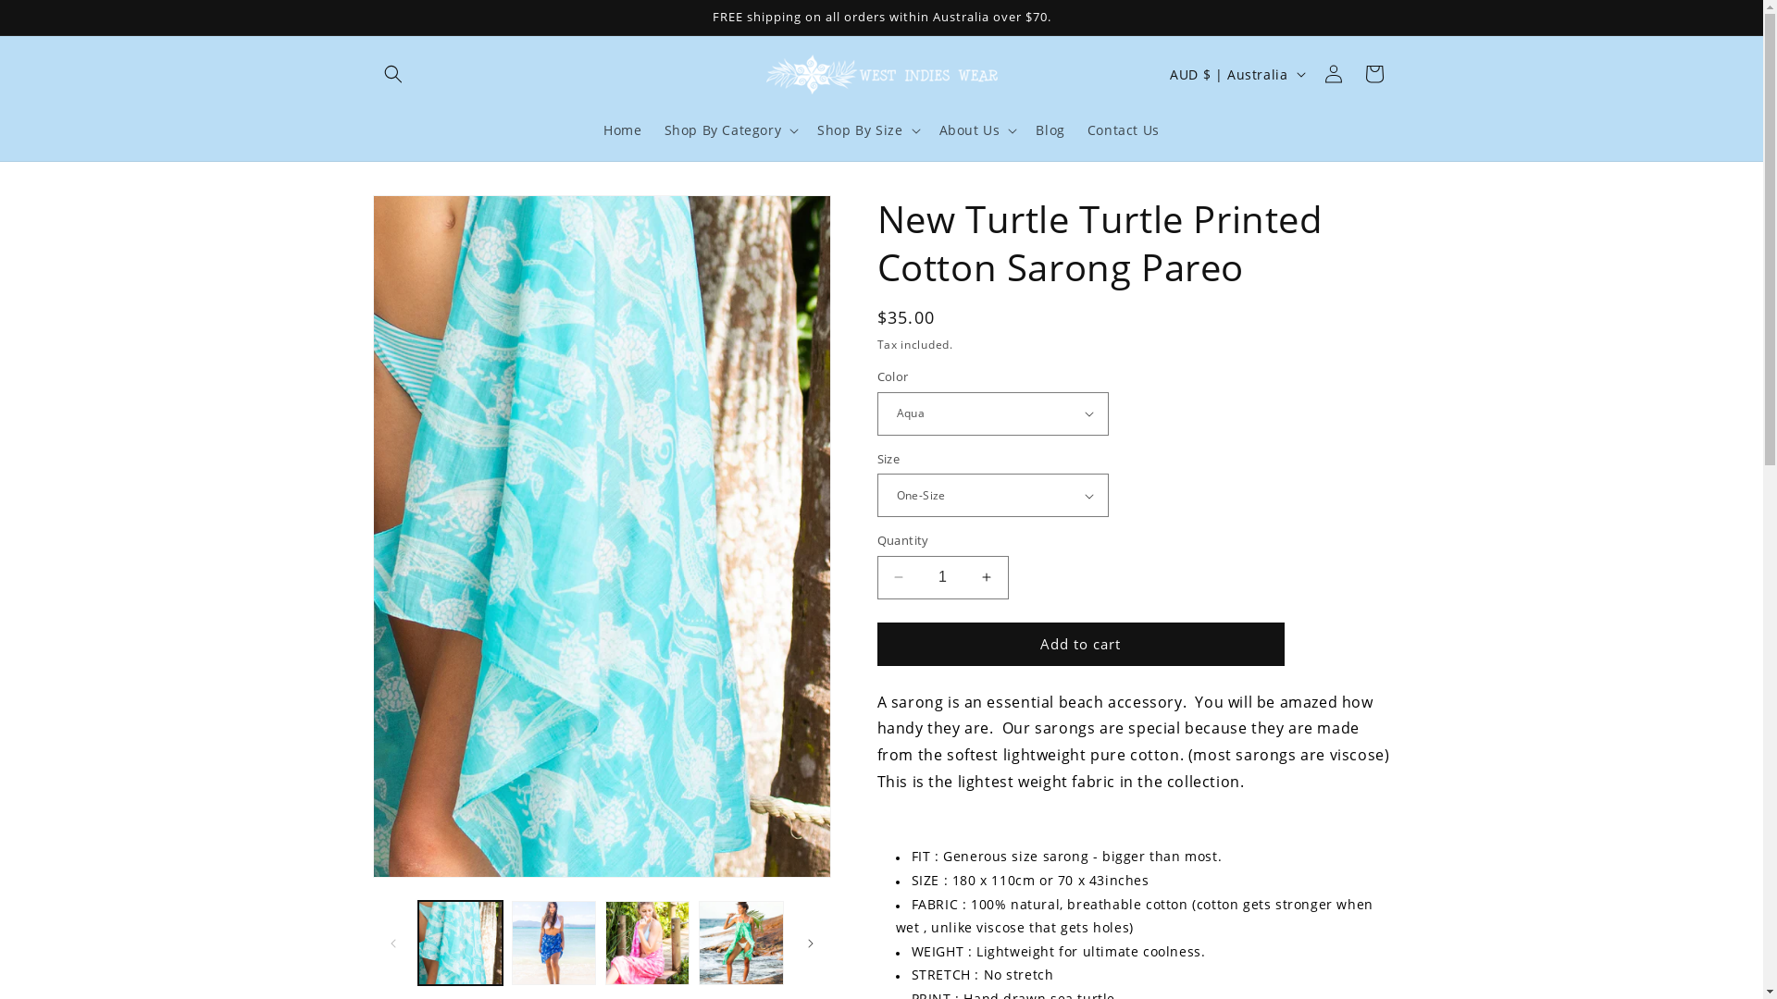 The image size is (1777, 999). I want to click on Cart, so click(1373, 74).